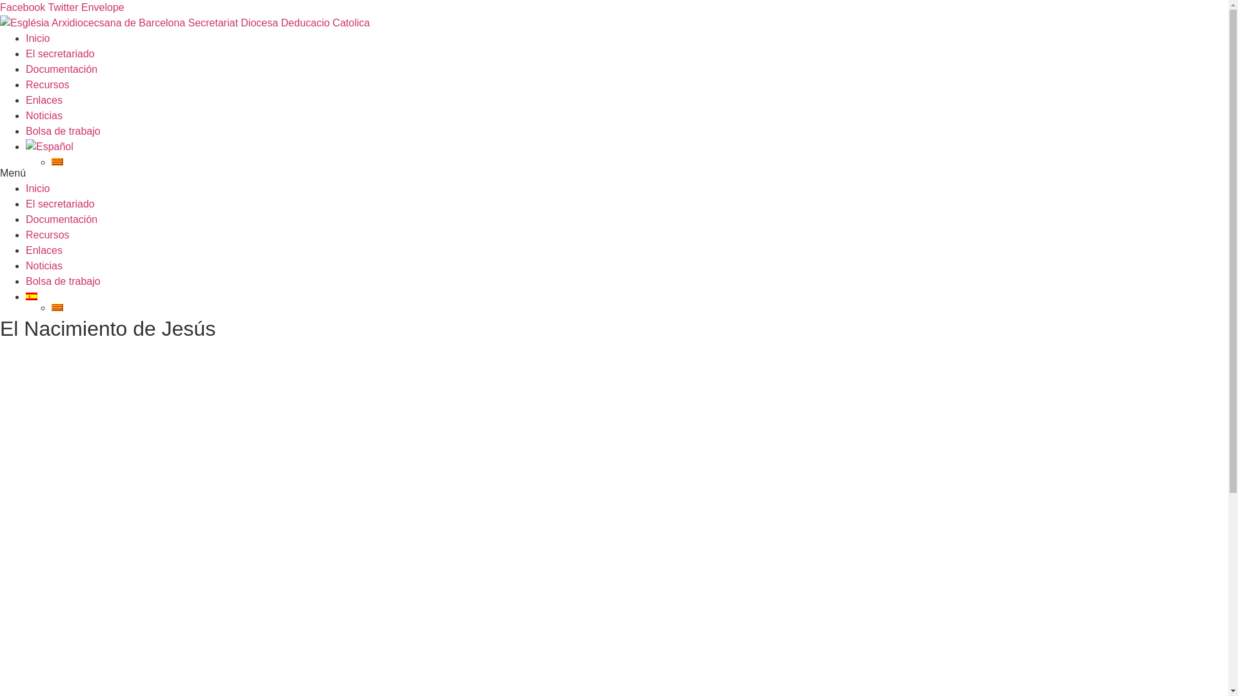 This screenshot has width=1238, height=696. I want to click on Enlaces, so click(44, 101).